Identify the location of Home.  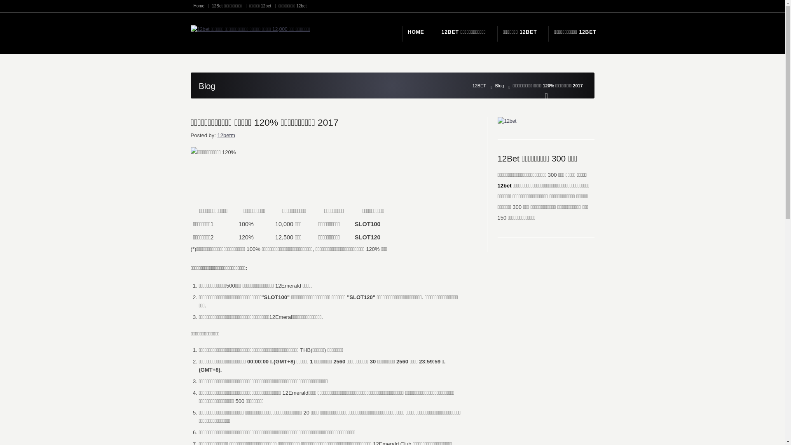
(201, 6).